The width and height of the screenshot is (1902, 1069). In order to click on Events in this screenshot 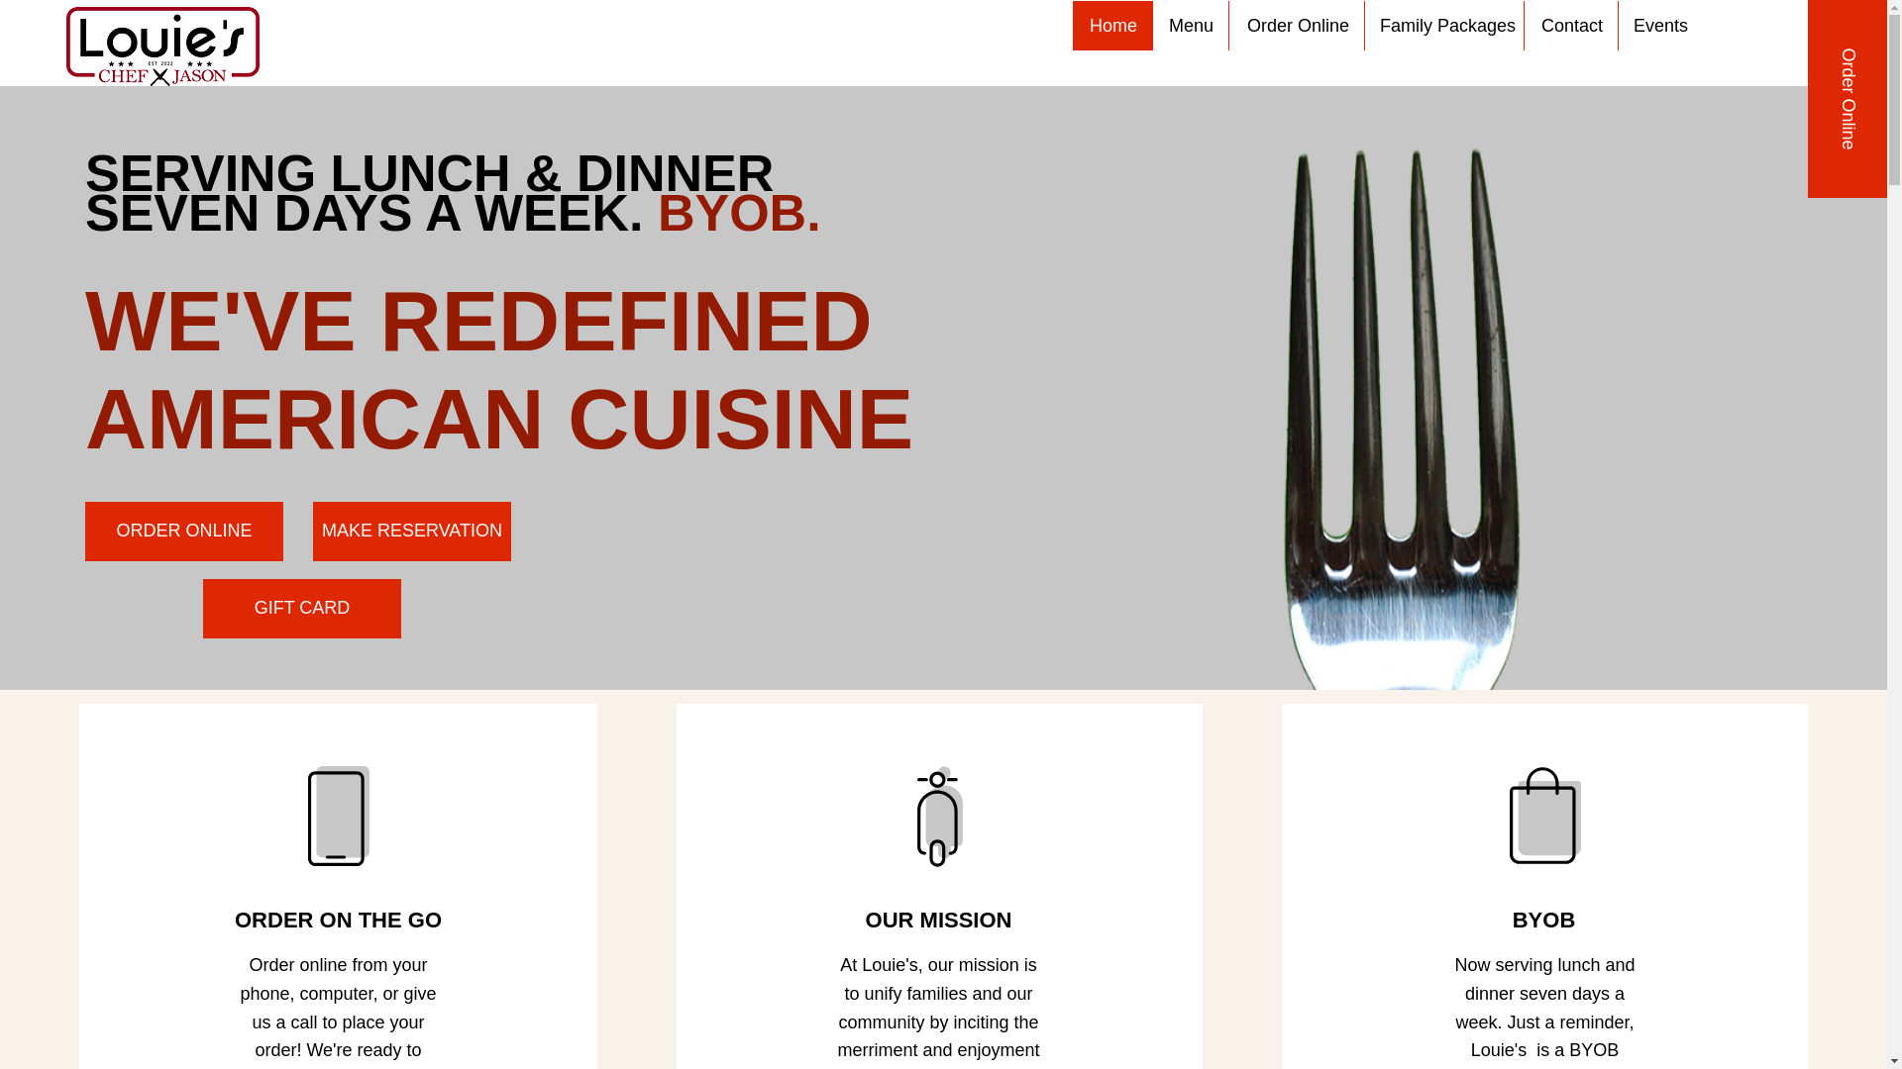, I will do `click(1658, 26)`.